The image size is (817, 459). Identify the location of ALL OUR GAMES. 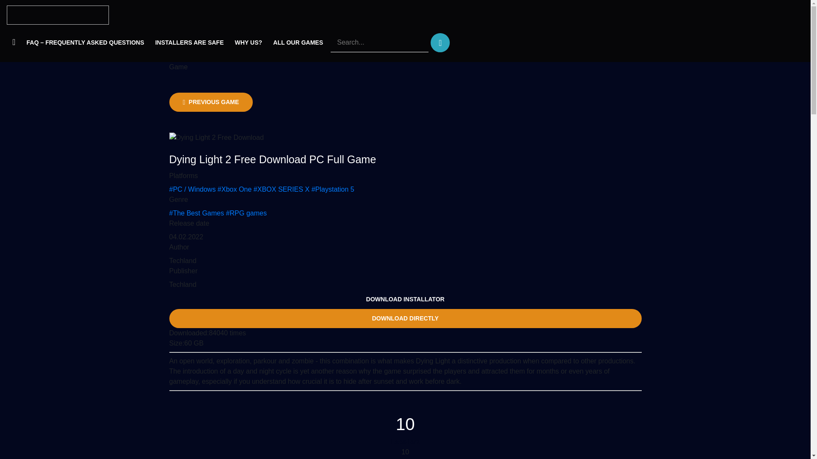
(298, 42).